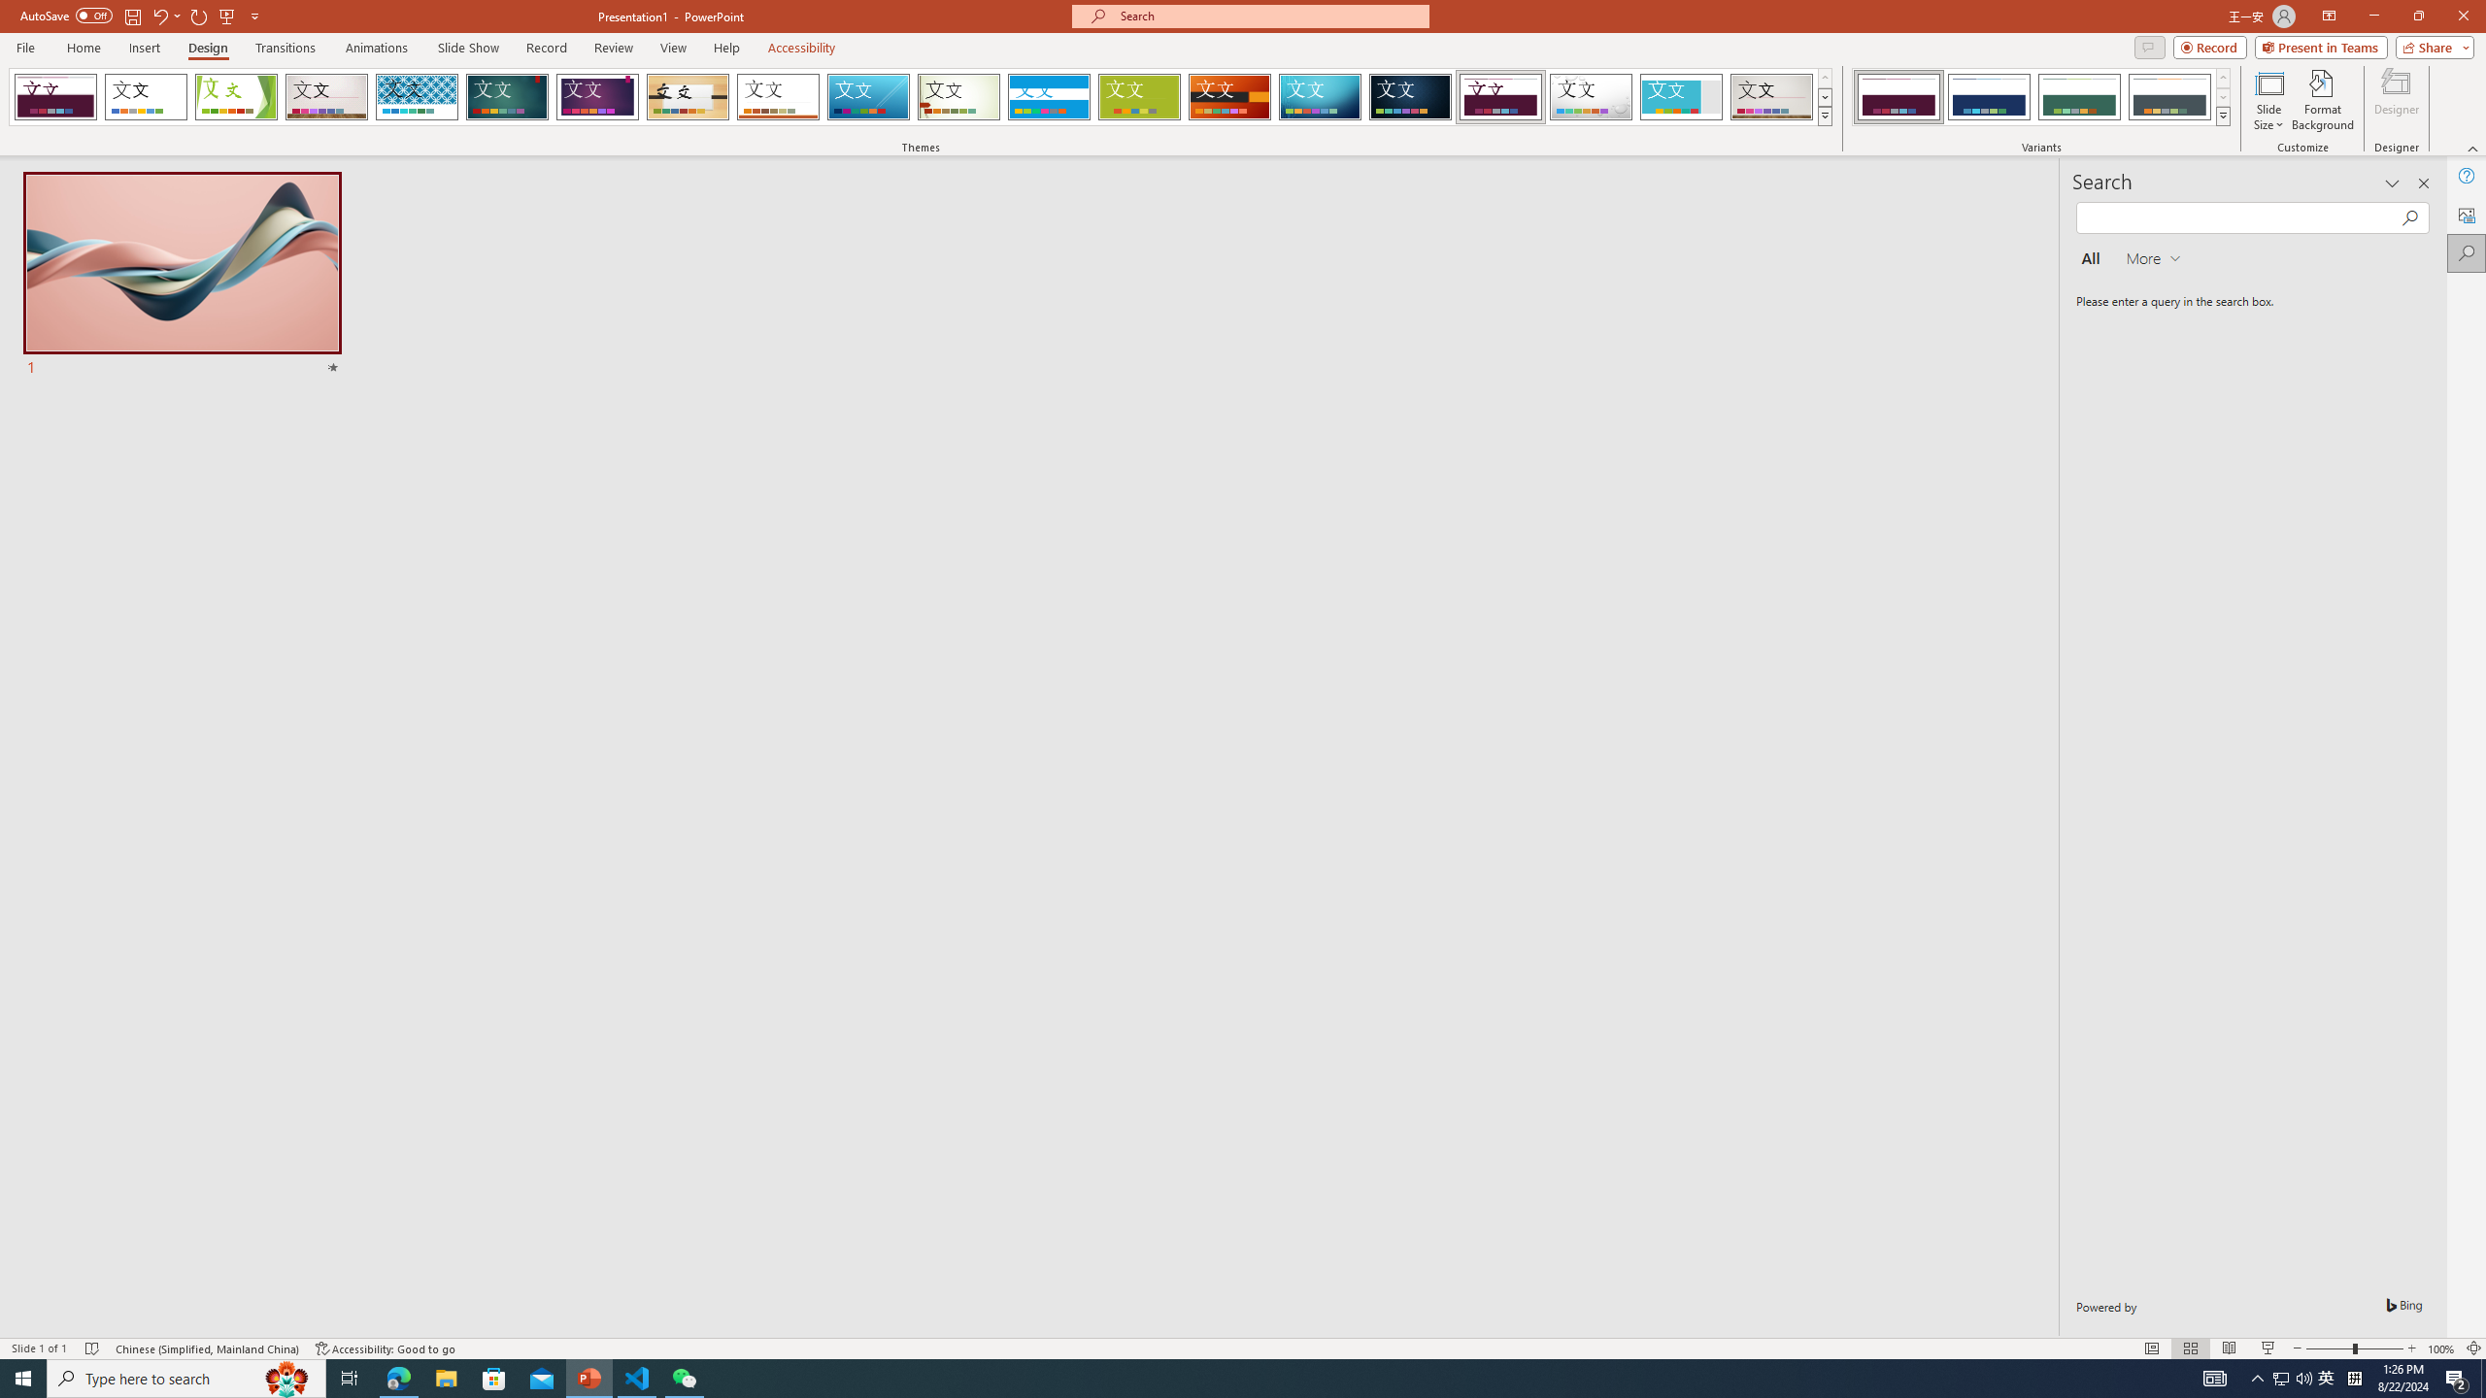  I want to click on Dividend Variant 1, so click(1898, 97).